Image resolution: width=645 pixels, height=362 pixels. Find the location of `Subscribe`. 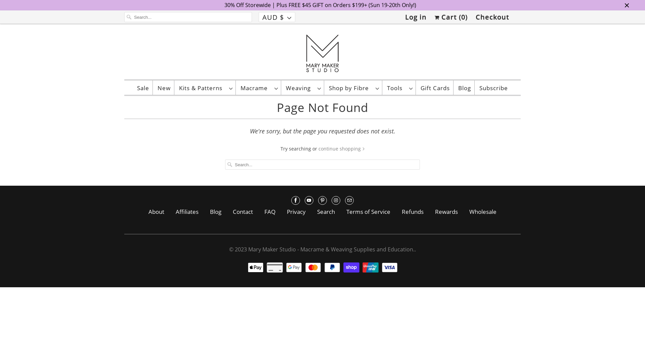

Subscribe is located at coordinates (494, 88).